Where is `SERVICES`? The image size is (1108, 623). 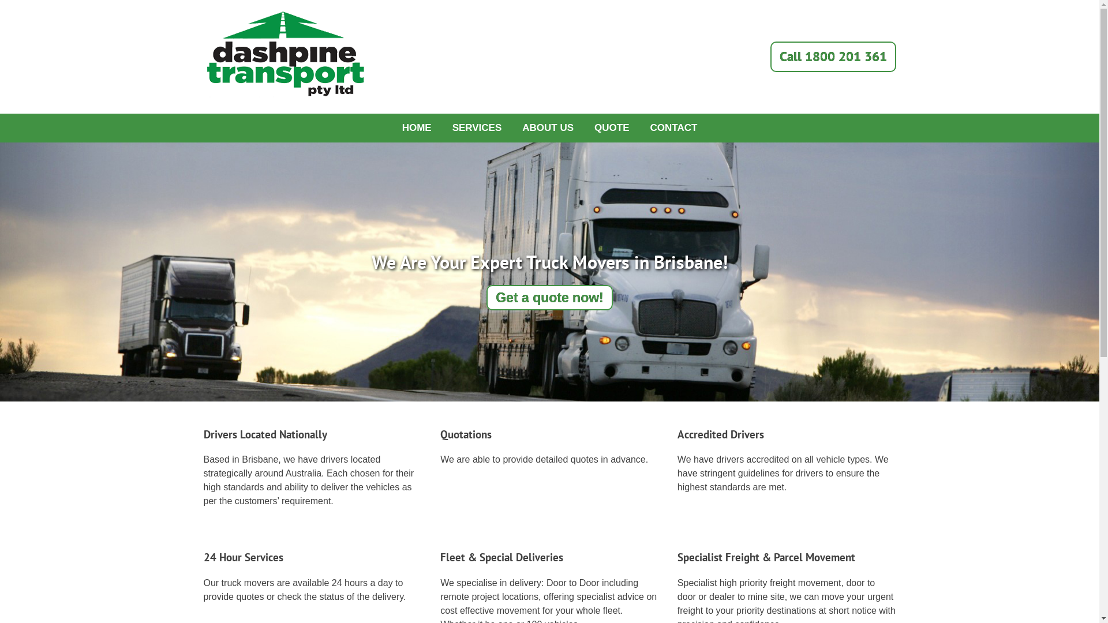
SERVICES is located at coordinates (477, 128).